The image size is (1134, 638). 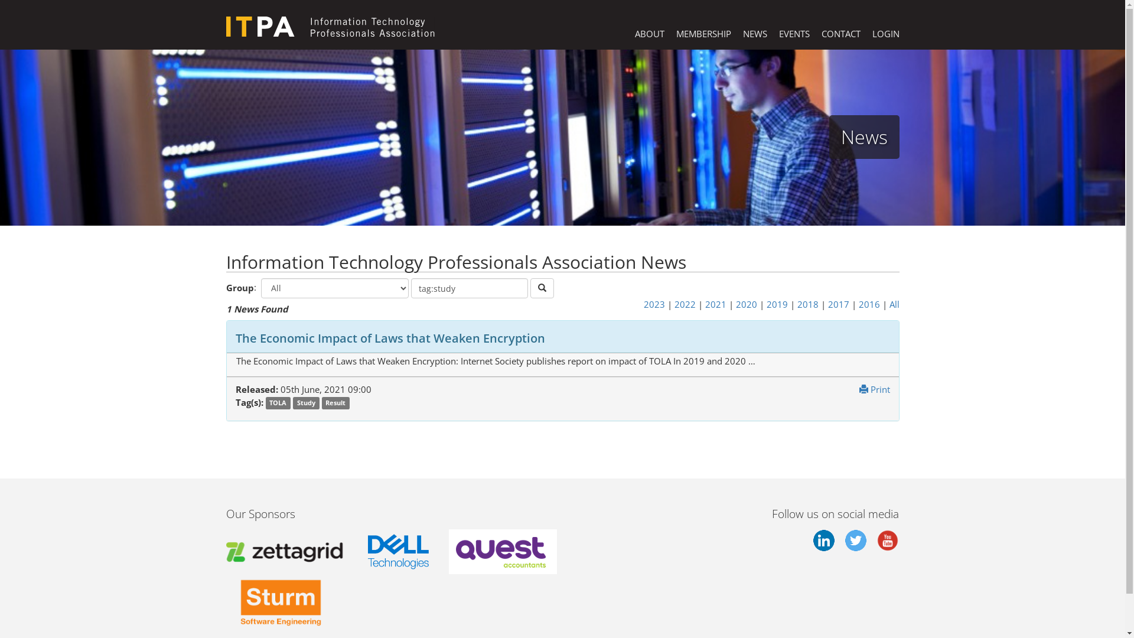 What do you see at coordinates (654, 304) in the screenshot?
I see `2023` at bounding box center [654, 304].